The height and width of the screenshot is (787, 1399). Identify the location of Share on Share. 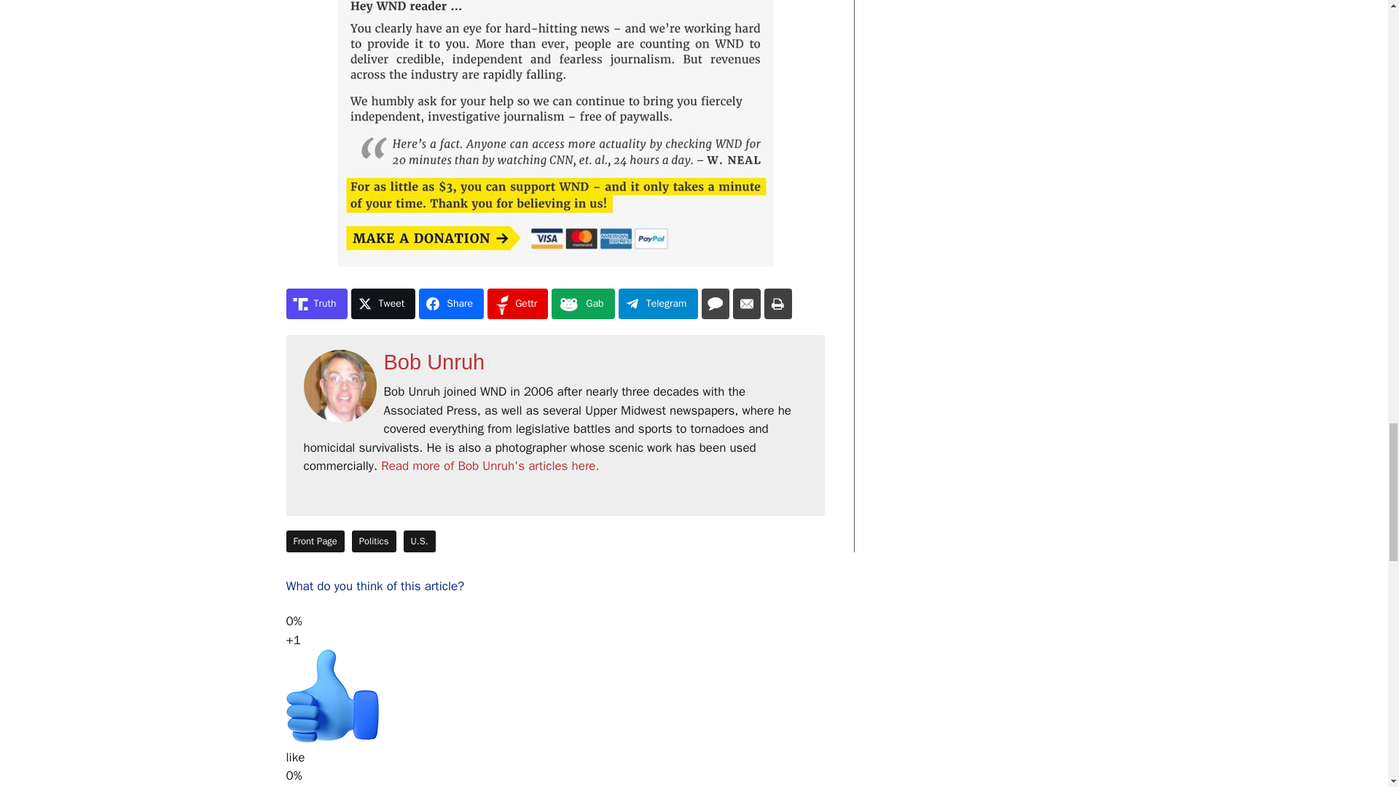
(451, 304).